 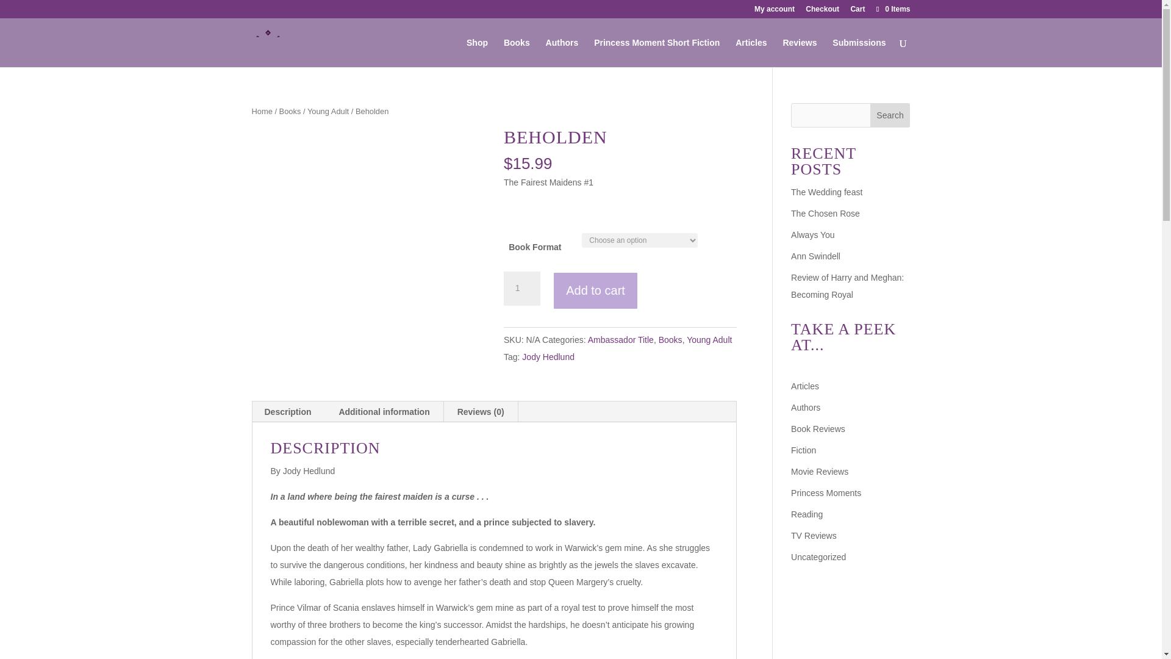 I want to click on The Chosen Rose, so click(x=825, y=214).